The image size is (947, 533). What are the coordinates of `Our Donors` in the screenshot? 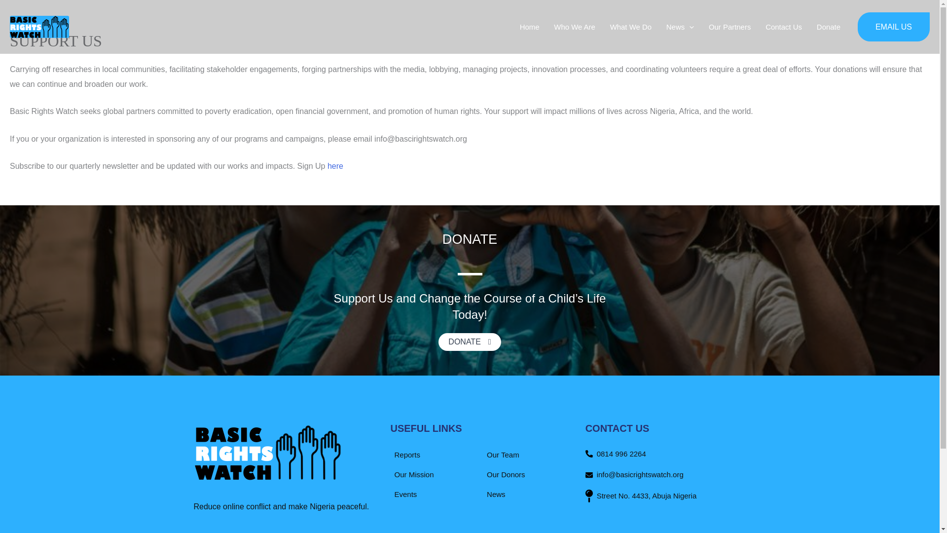 It's located at (504, 474).